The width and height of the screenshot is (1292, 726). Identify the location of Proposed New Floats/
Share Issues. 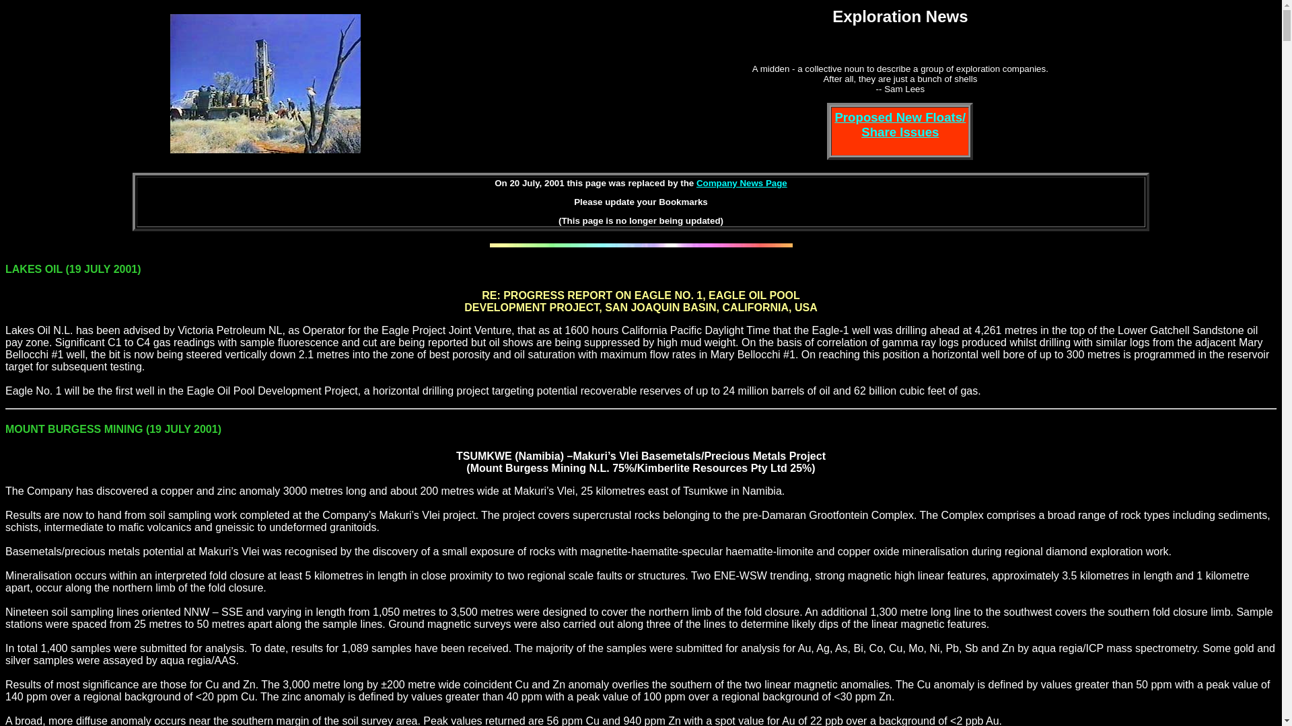
(900, 125).